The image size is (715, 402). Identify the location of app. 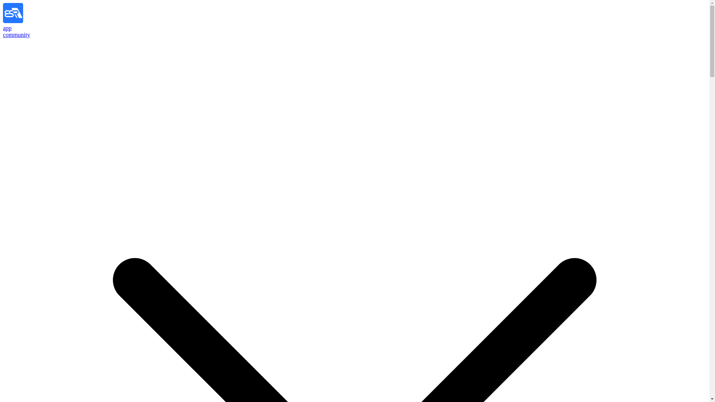
(7, 28).